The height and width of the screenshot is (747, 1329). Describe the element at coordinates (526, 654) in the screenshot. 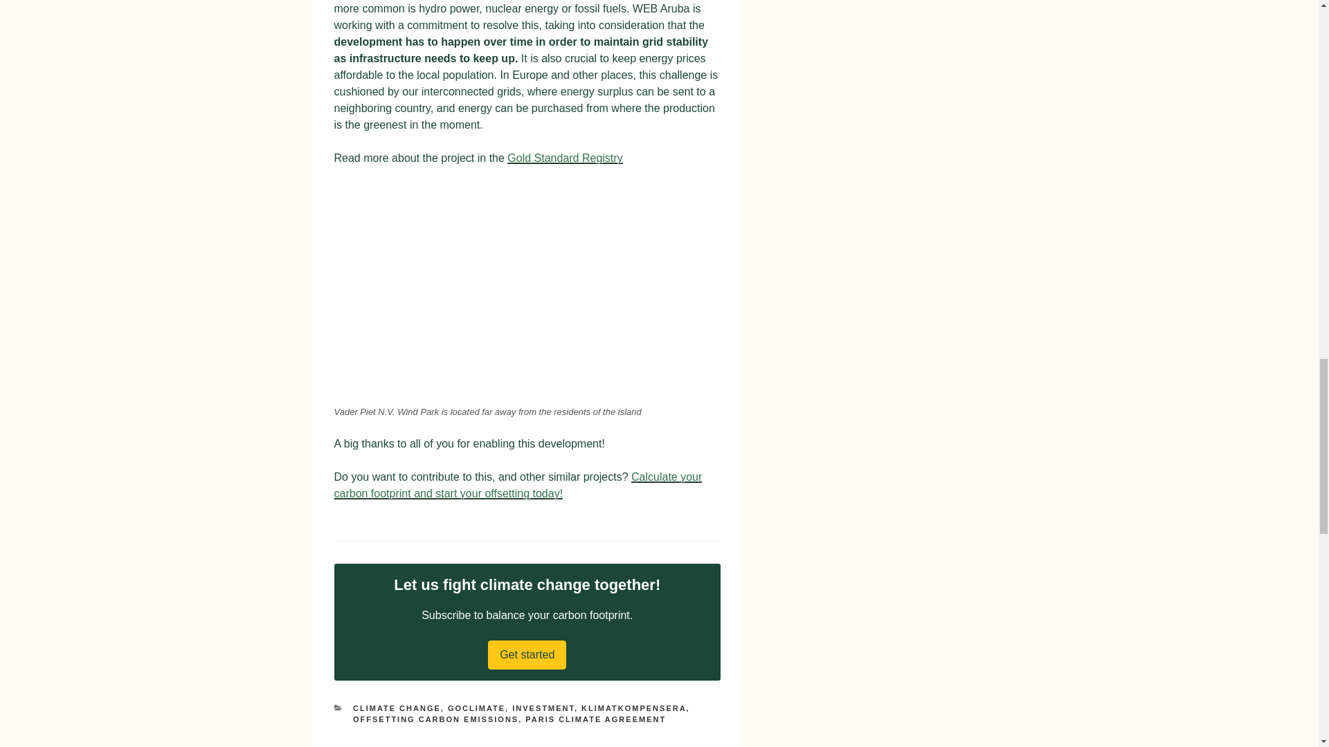

I see `Get started` at that location.